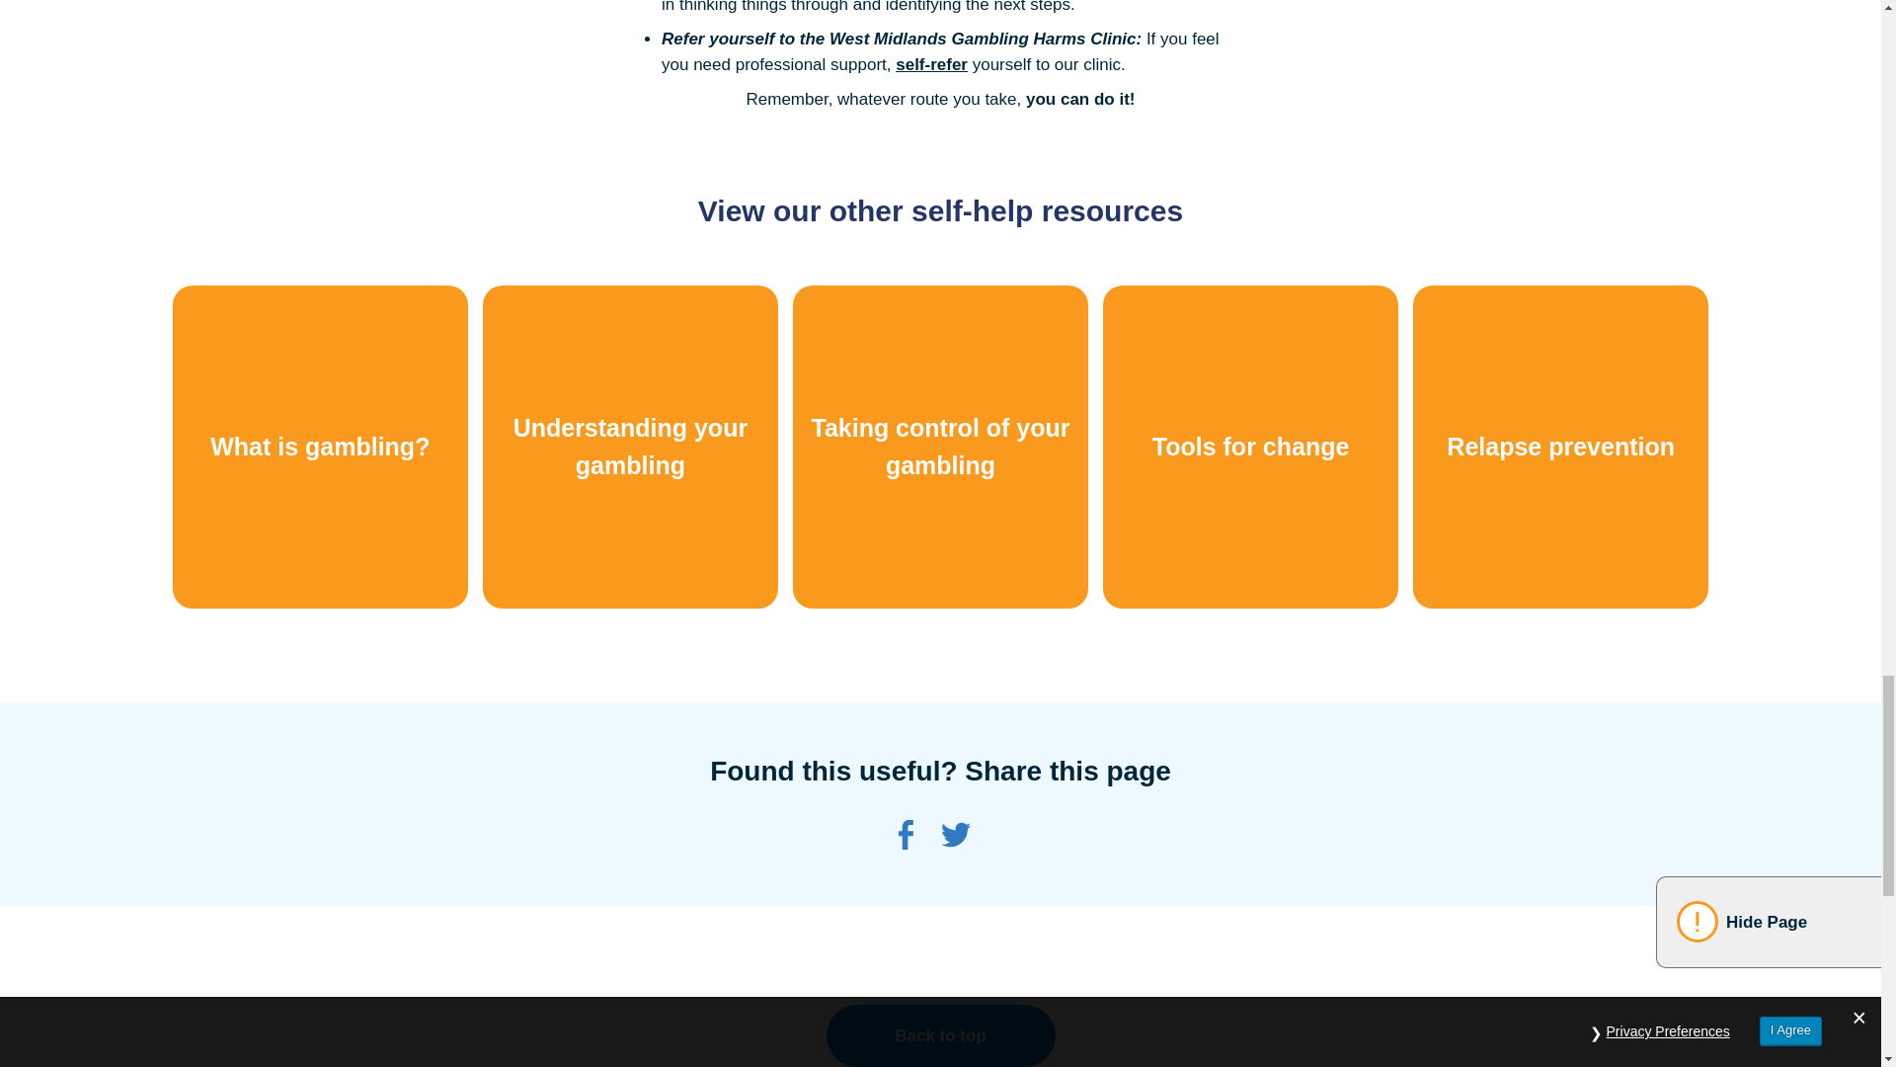 The width and height of the screenshot is (1896, 1067). Describe the element at coordinates (939, 1035) in the screenshot. I see `Back to top` at that location.